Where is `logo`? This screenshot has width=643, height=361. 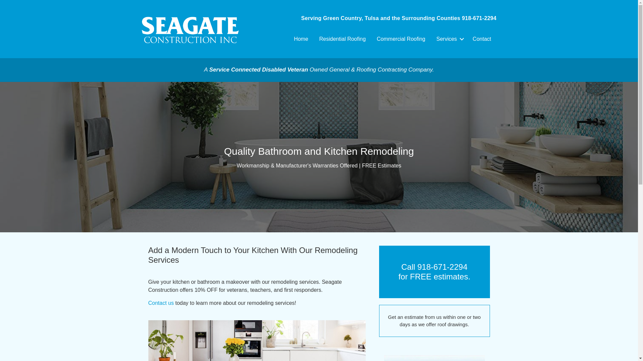 logo is located at coordinates (190, 29).